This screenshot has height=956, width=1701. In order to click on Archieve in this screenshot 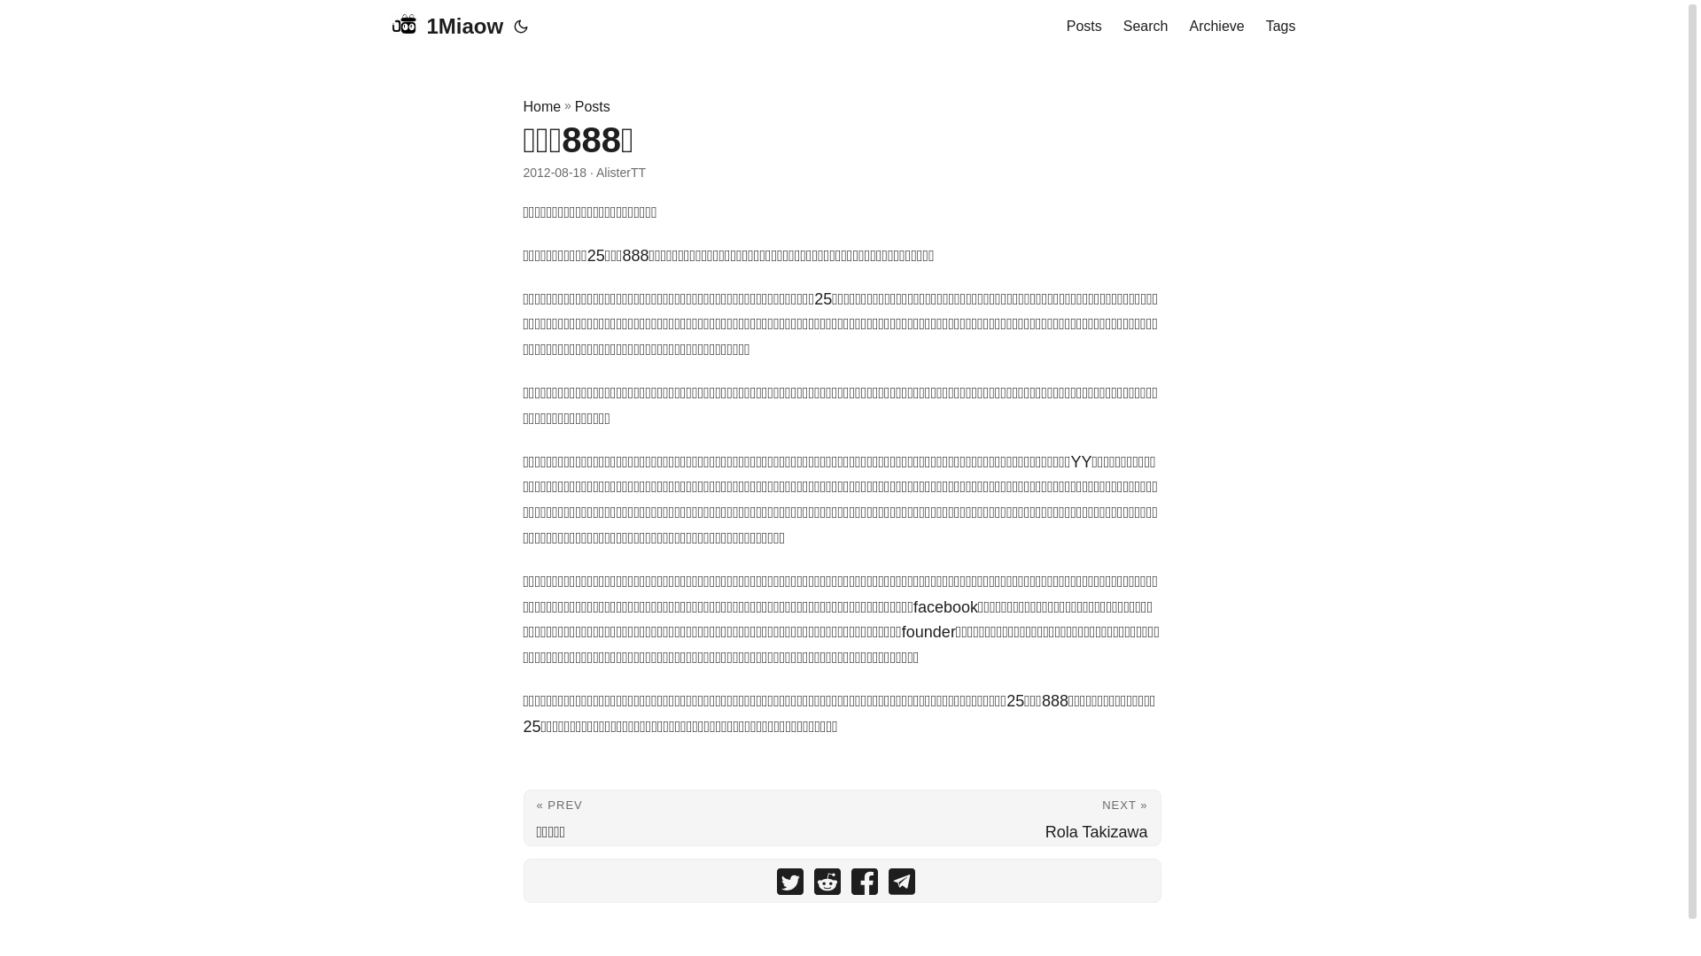, I will do `click(1216, 27)`.